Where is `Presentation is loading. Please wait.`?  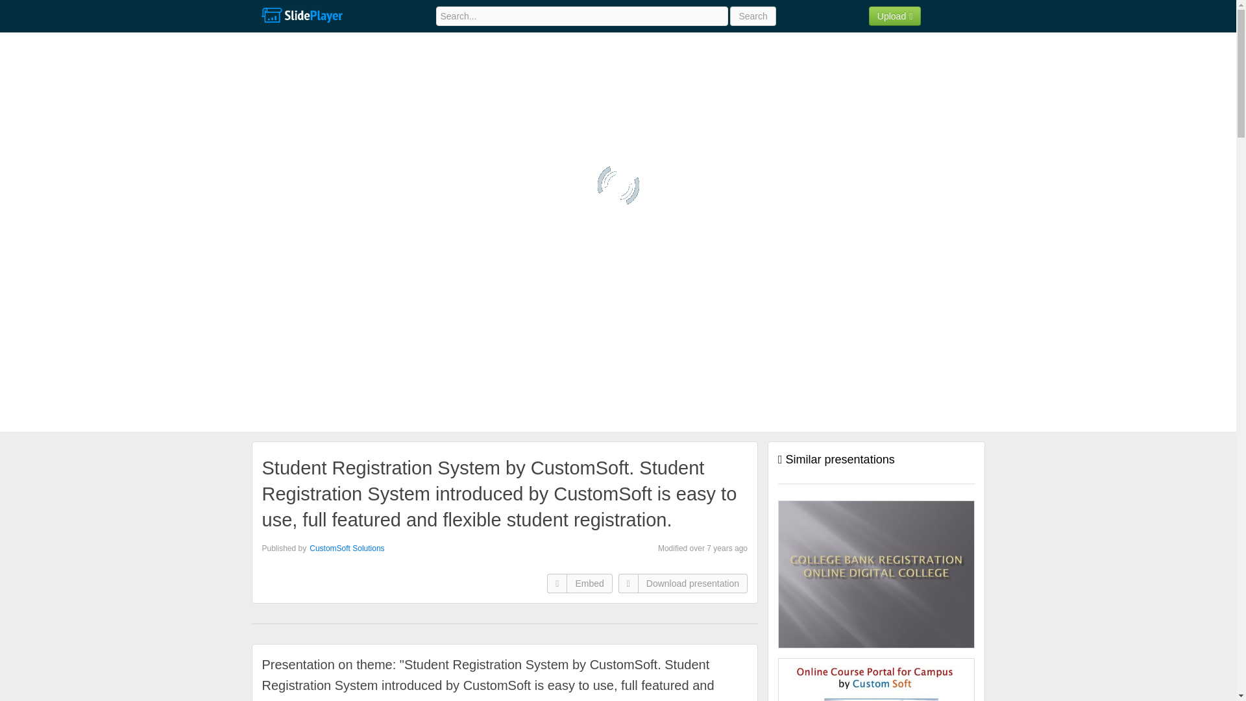
Presentation is loading. Please wait. is located at coordinates (617, 185).